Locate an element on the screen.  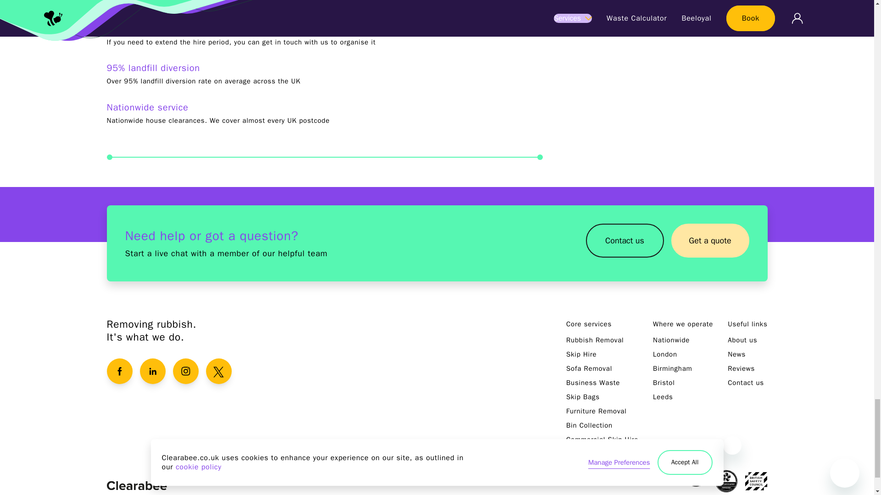
Nationwide is located at coordinates (671, 340).